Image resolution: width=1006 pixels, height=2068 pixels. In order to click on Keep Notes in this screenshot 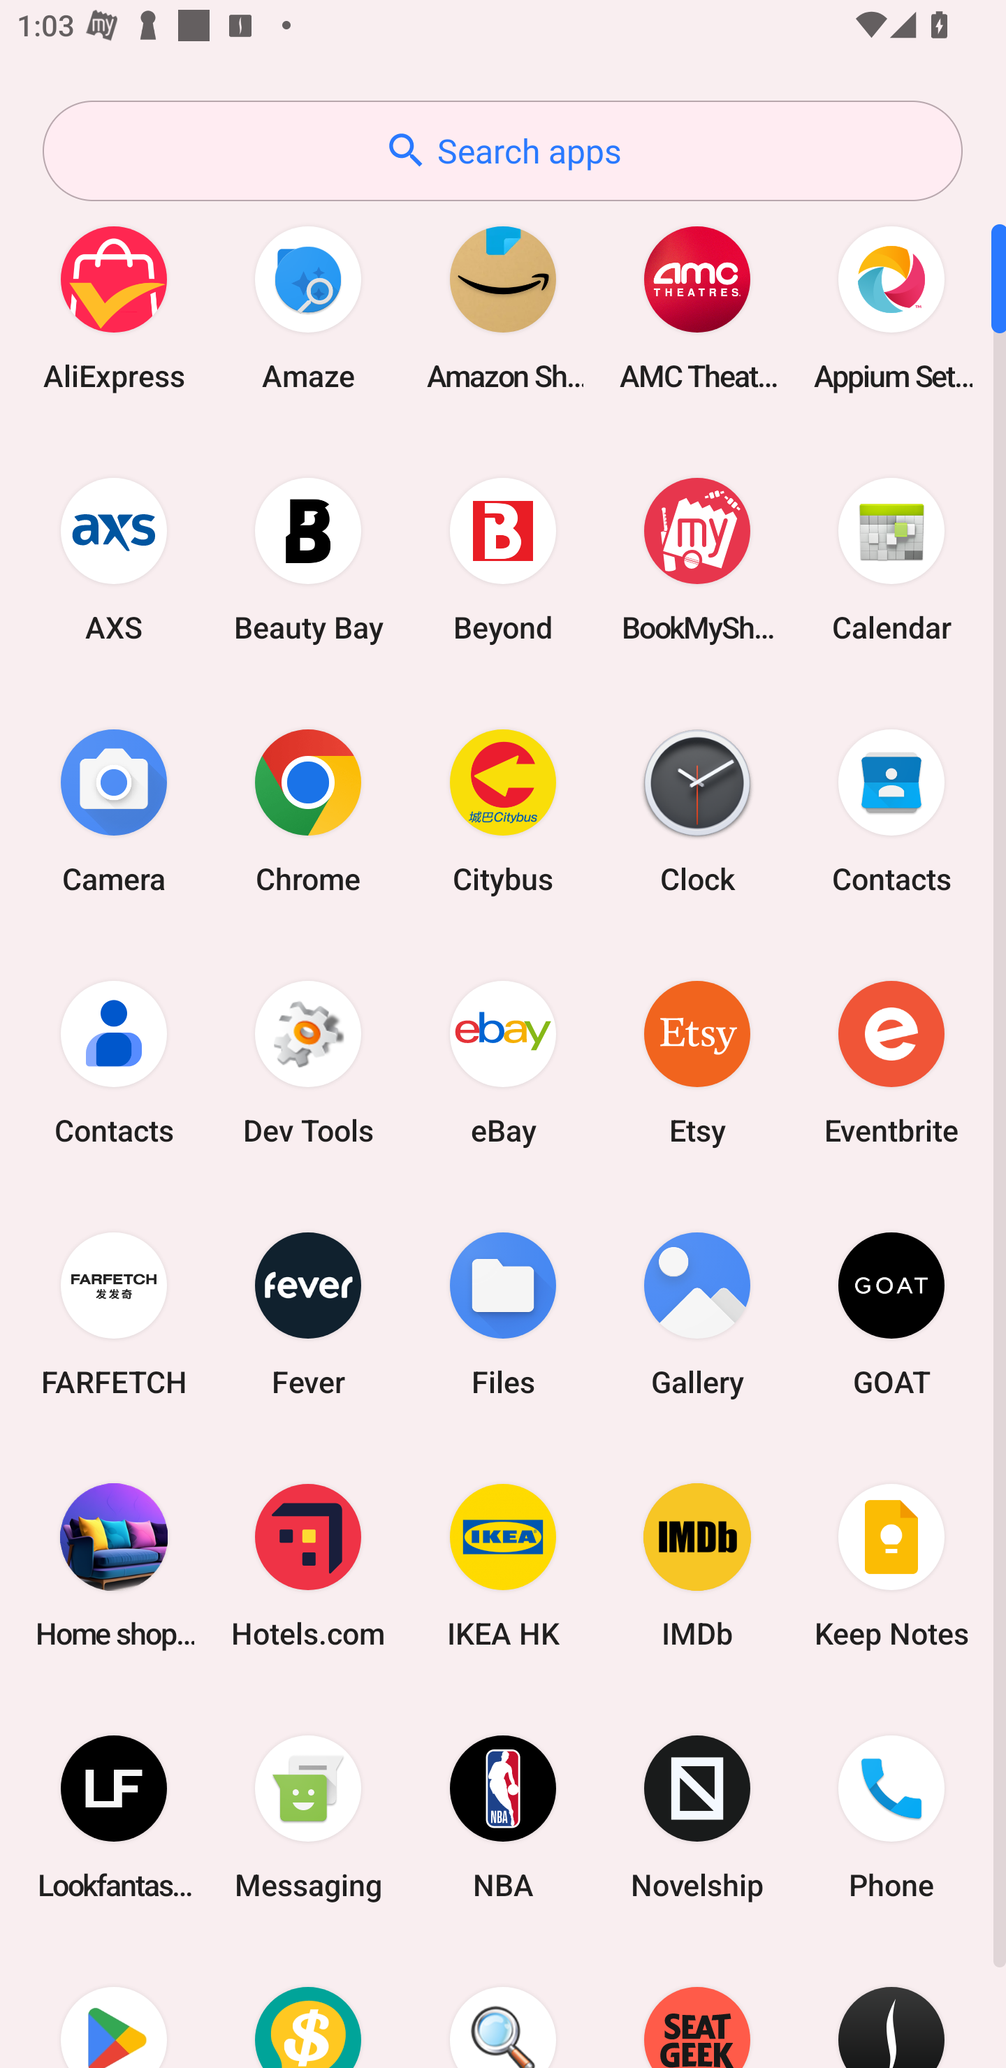, I will do `click(891, 1565)`.